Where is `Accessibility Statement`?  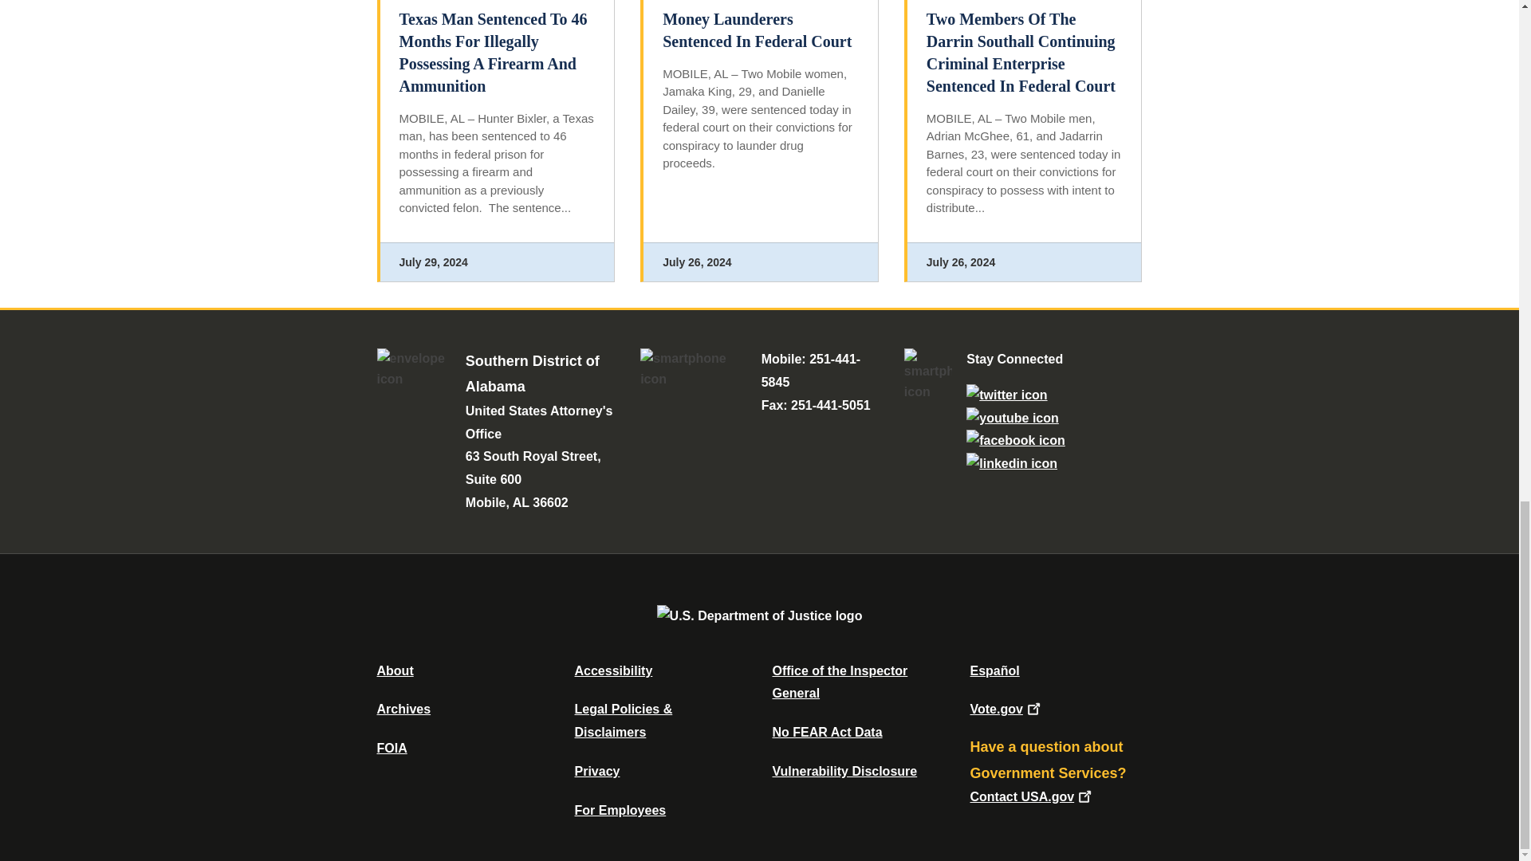 Accessibility Statement is located at coordinates (612, 670).